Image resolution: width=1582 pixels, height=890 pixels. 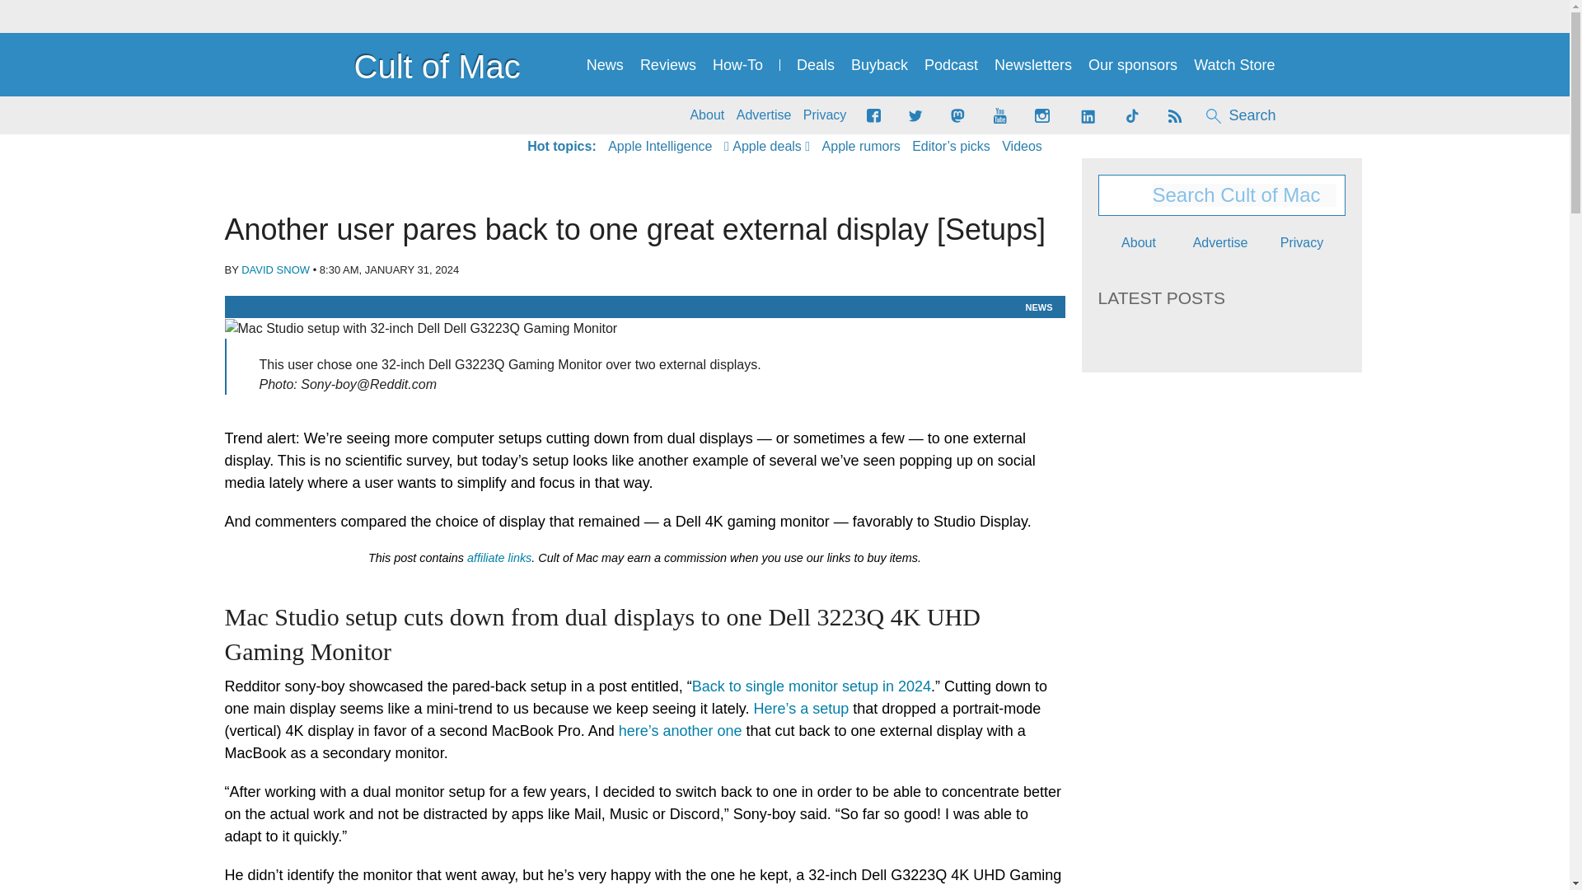 What do you see at coordinates (861, 147) in the screenshot?
I see `Apple legal battles` at bounding box center [861, 147].